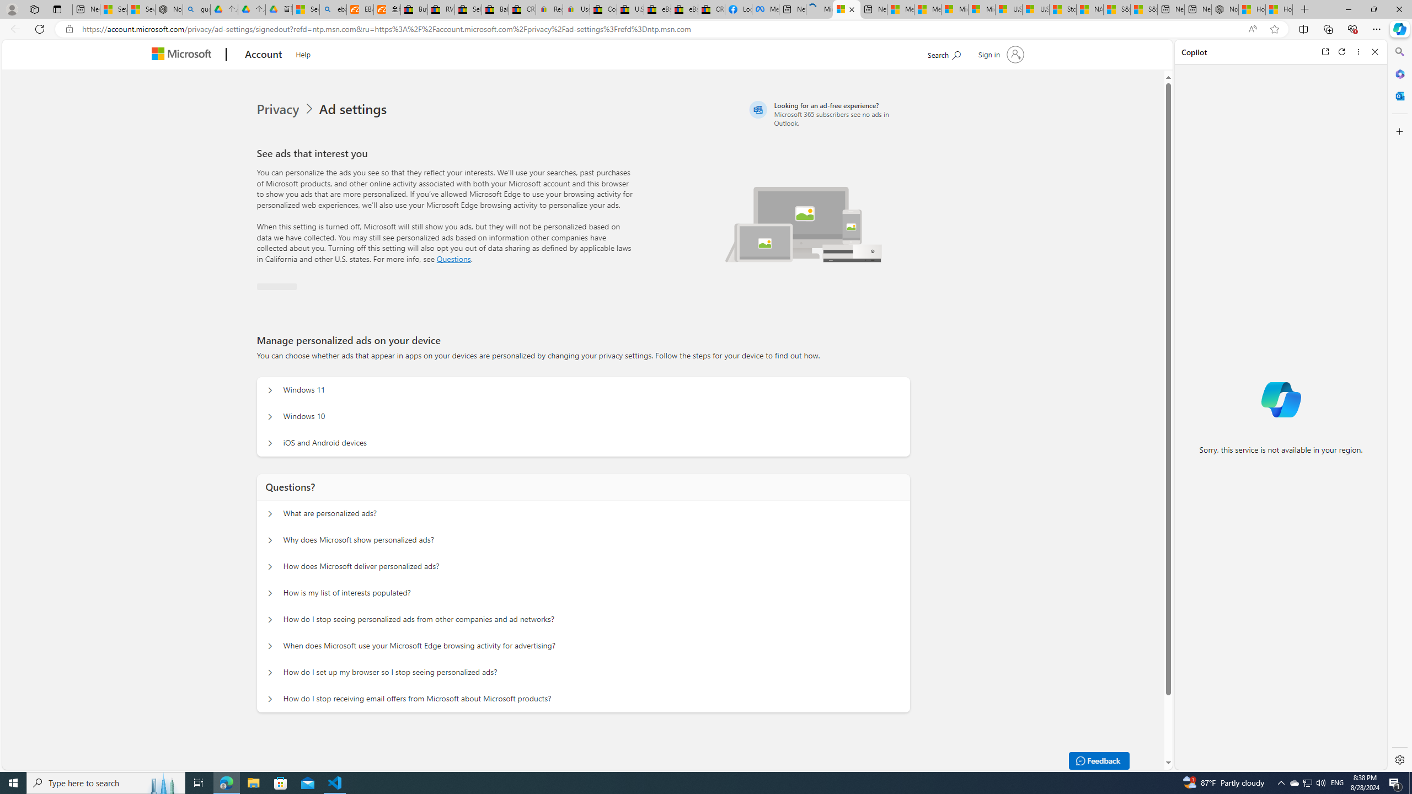  Describe the element at coordinates (270, 593) in the screenshot. I see `Questions? How is my list of interests populated?` at that location.